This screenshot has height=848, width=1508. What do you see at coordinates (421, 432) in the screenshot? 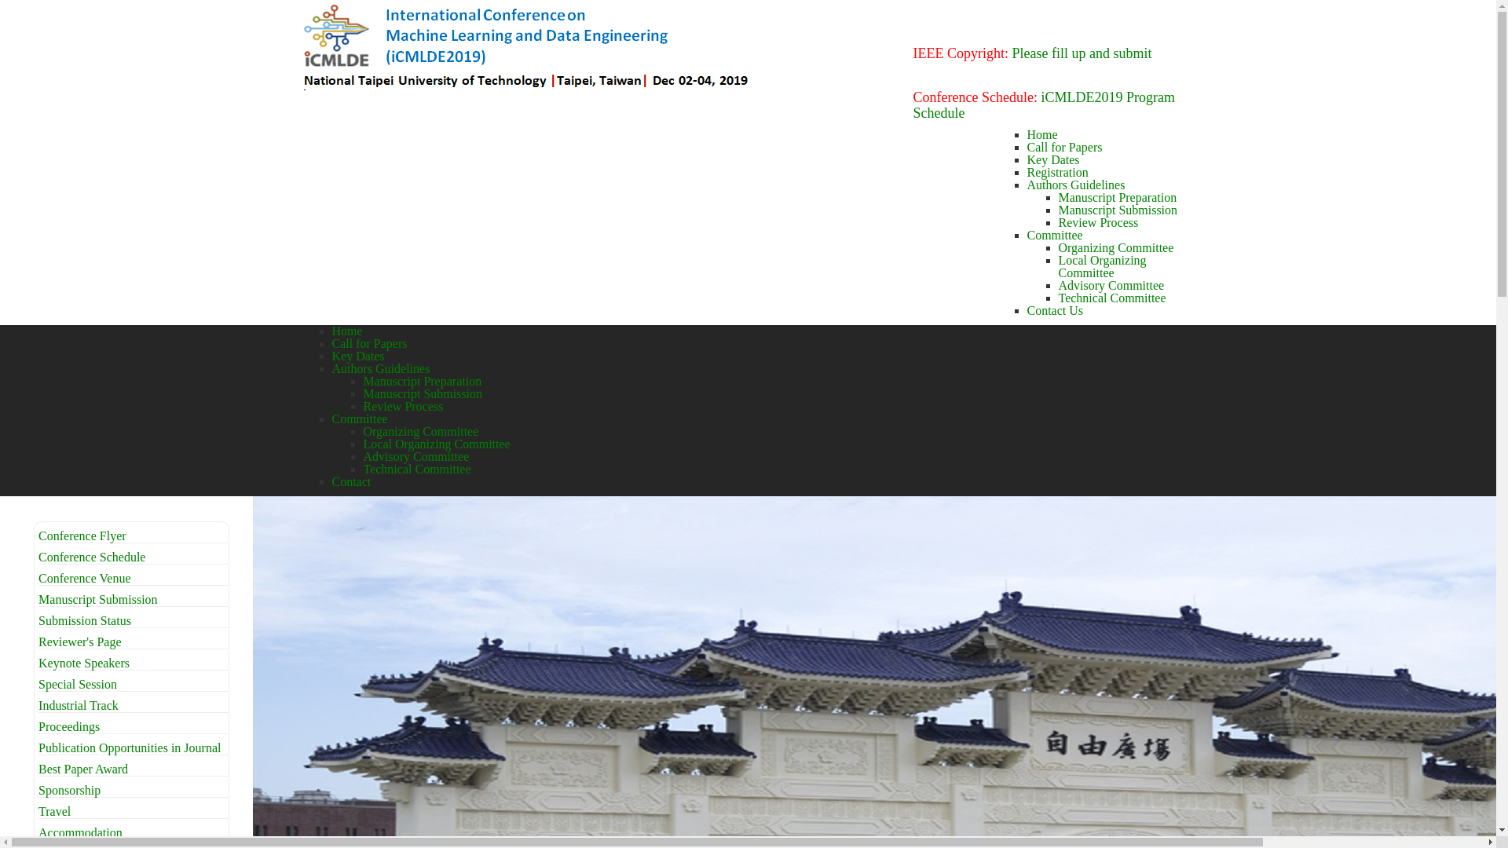
I see `Organizing Committee` at bounding box center [421, 432].